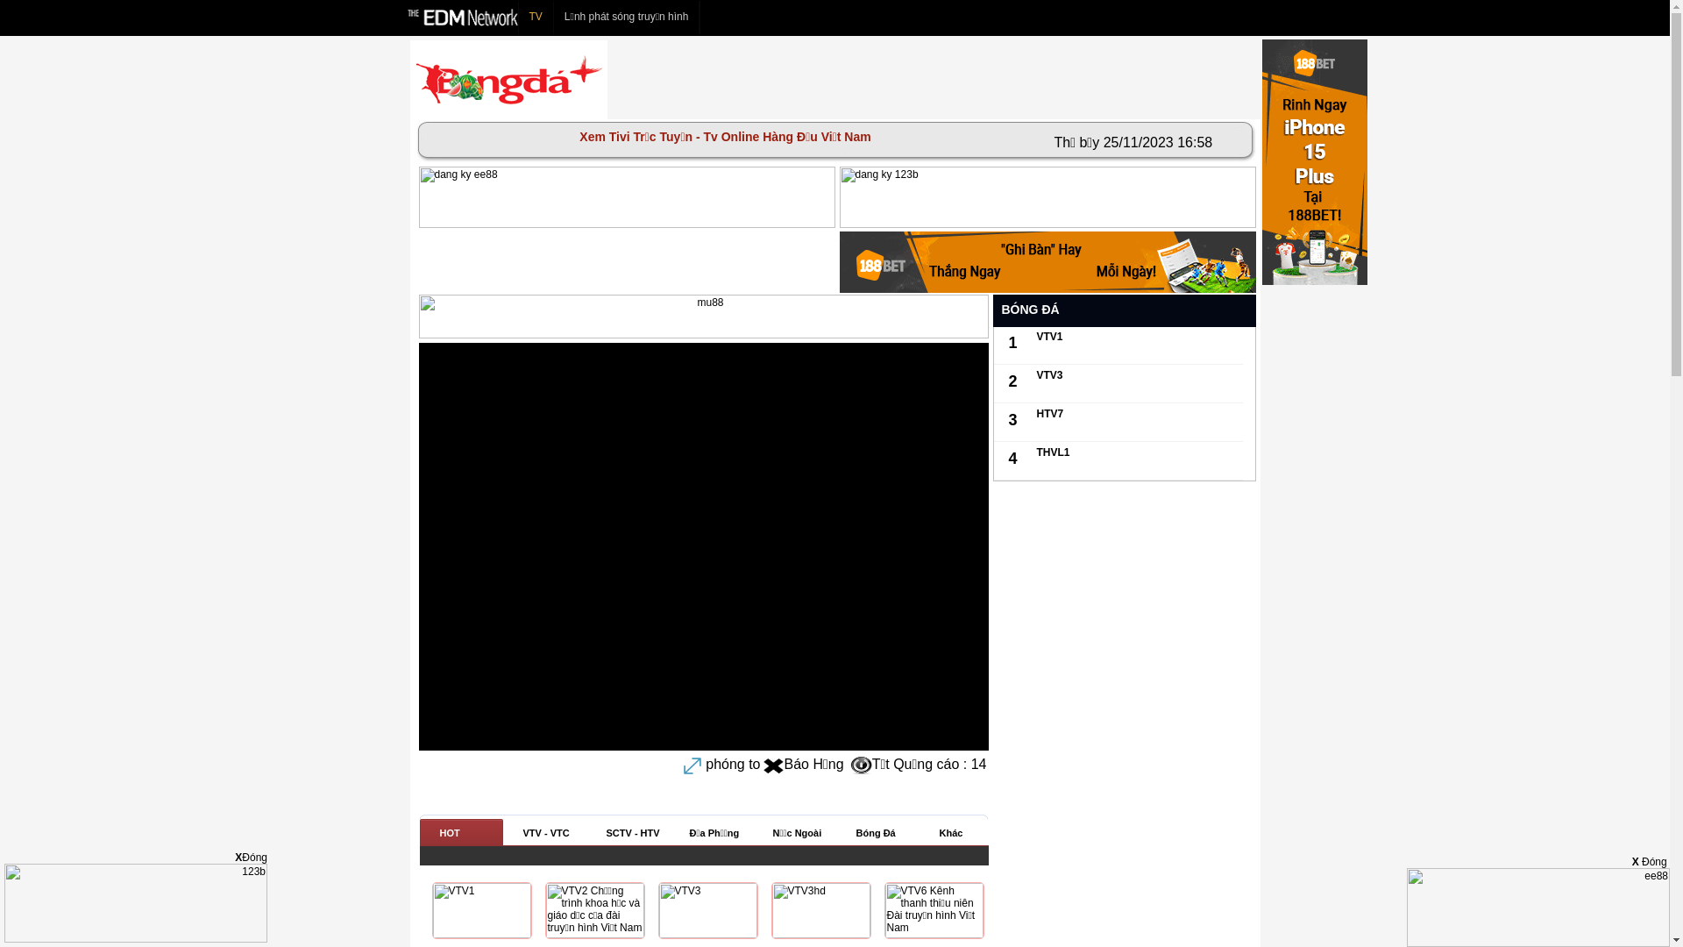  Describe the element at coordinates (549, 833) in the screenshot. I see `VTV - VTC` at that location.